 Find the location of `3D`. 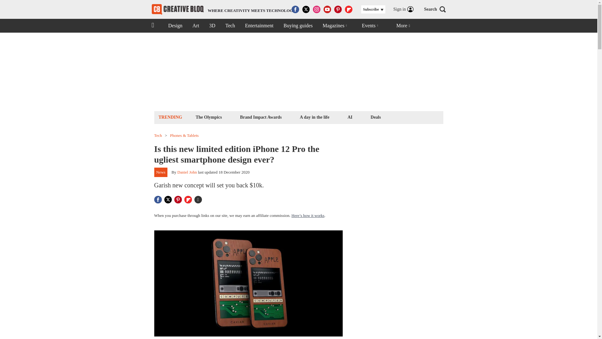

3D is located at coordinates (212, 26).